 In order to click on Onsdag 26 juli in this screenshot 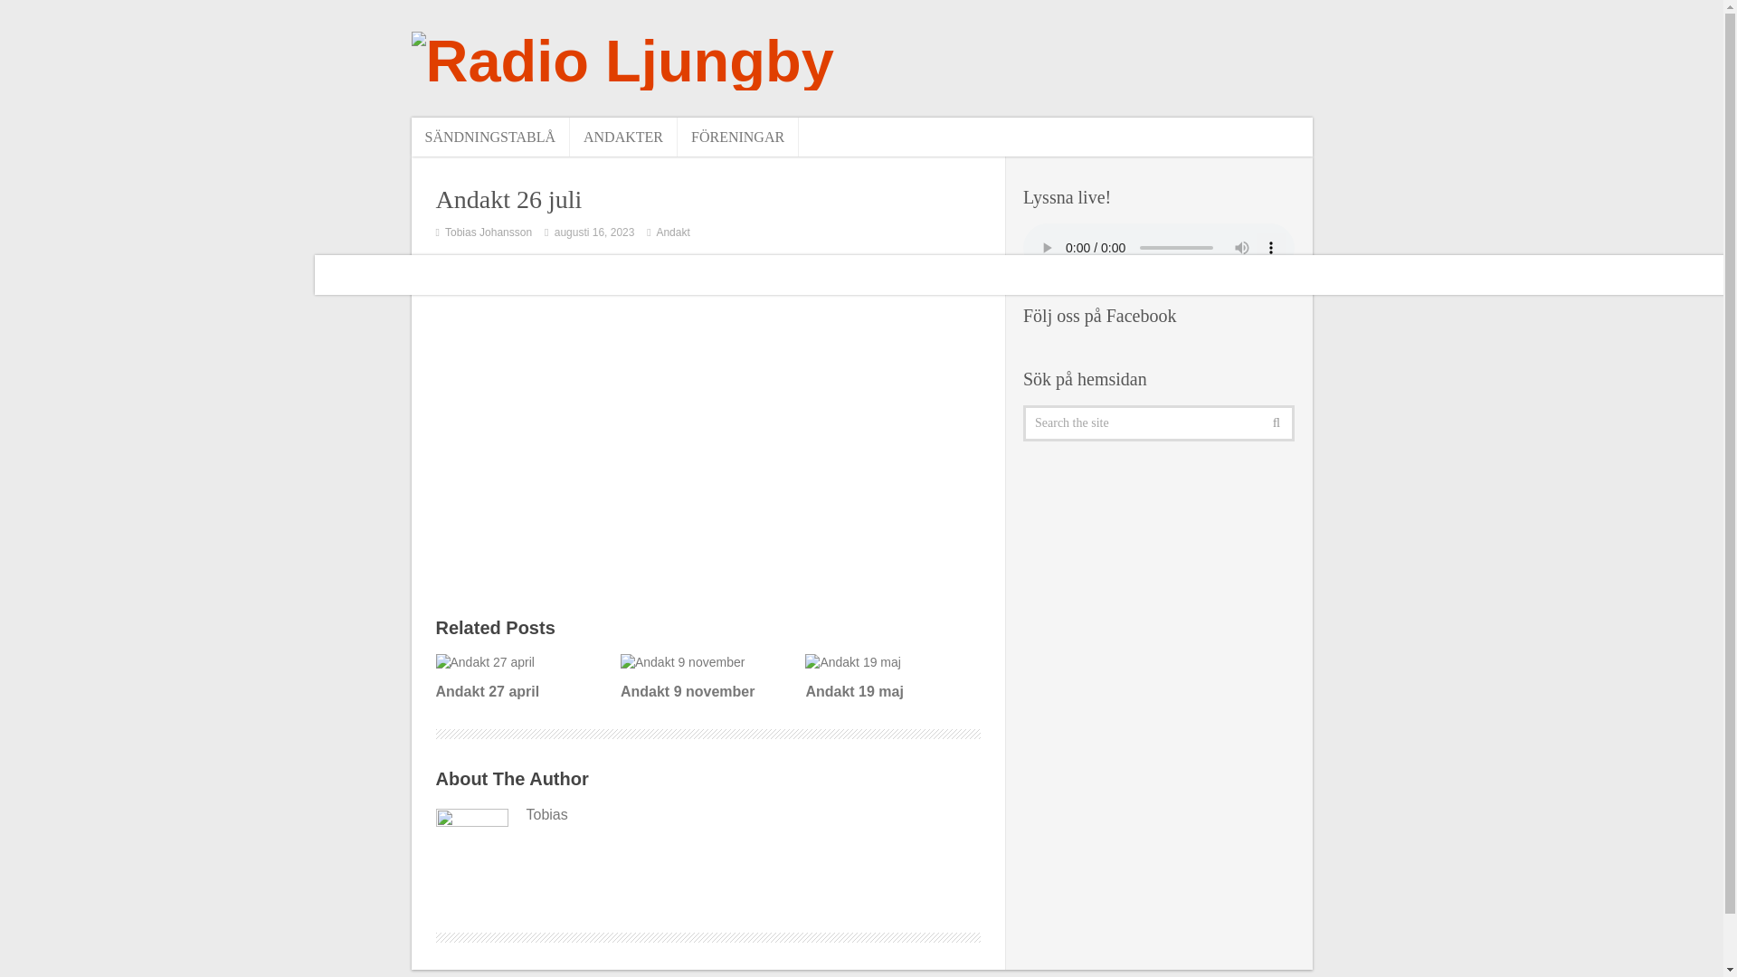, I will do `click(707, 411)`.